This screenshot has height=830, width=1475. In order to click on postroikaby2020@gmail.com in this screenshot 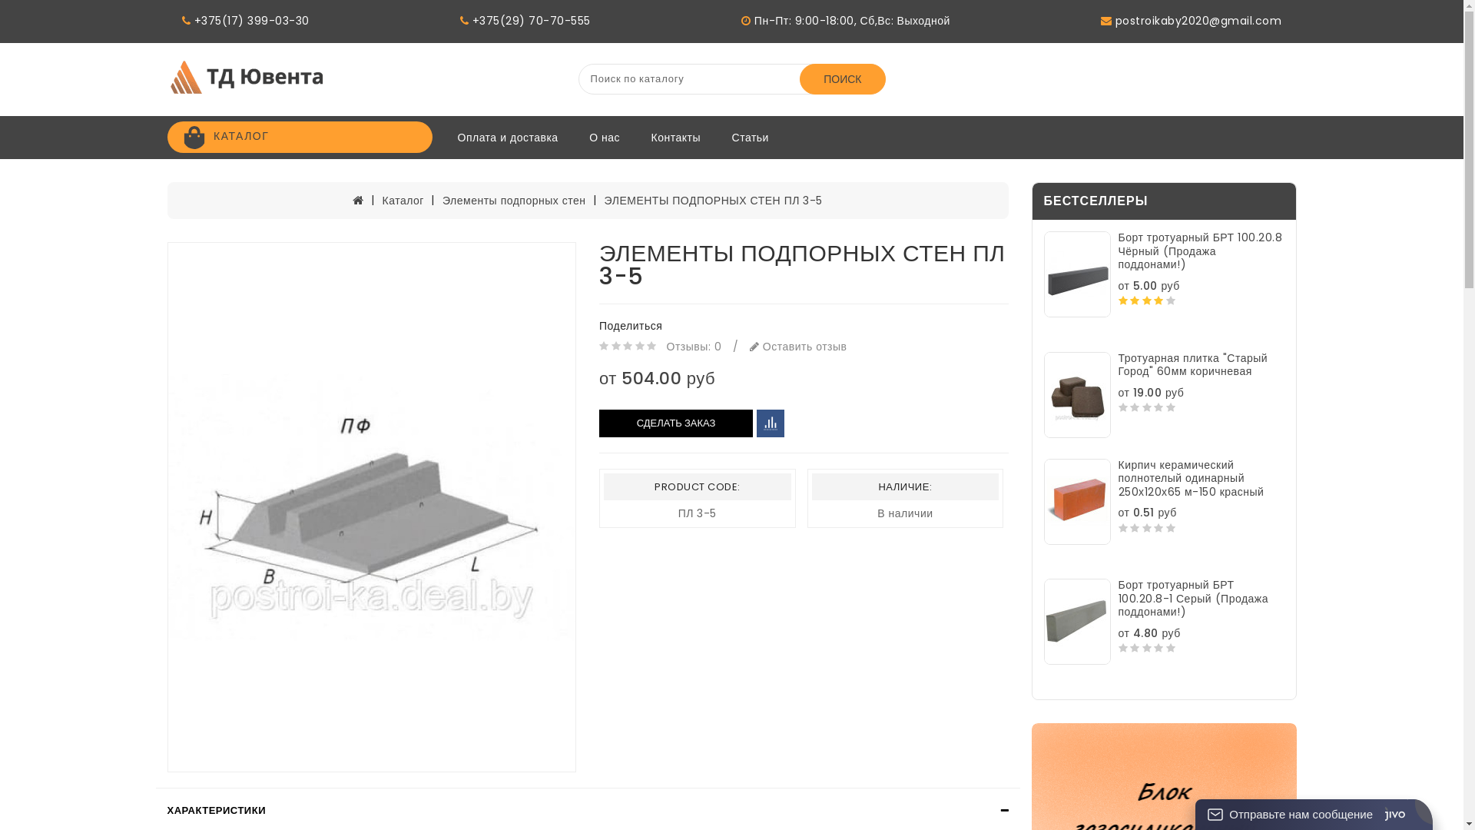, I will do `click(1192, 22)`.